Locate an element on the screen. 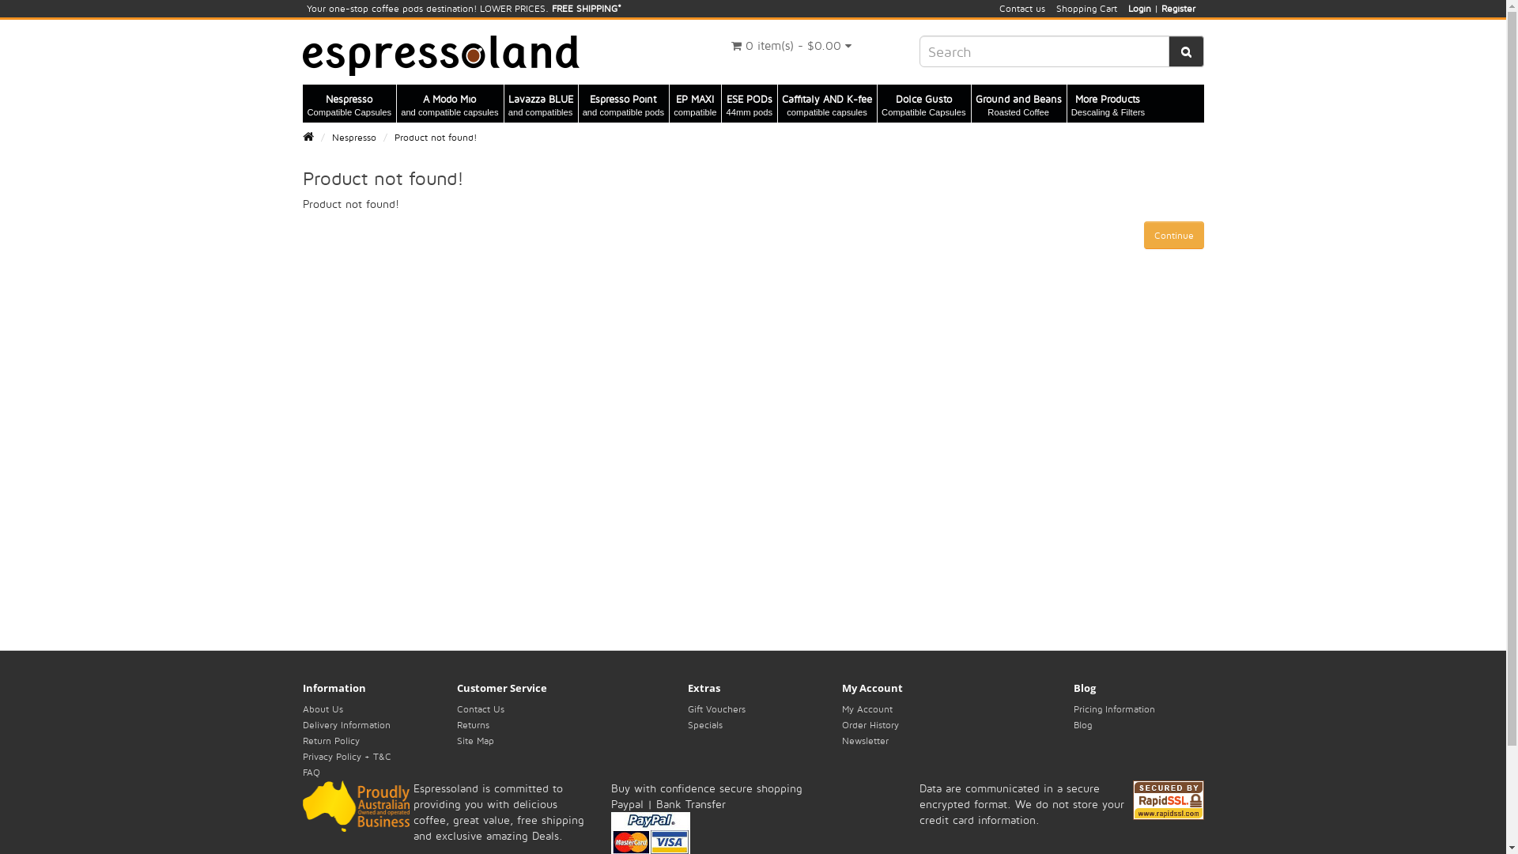 The height and width of the screenshot is (854, 1518). FAQ is located at coordinates (311, 772).